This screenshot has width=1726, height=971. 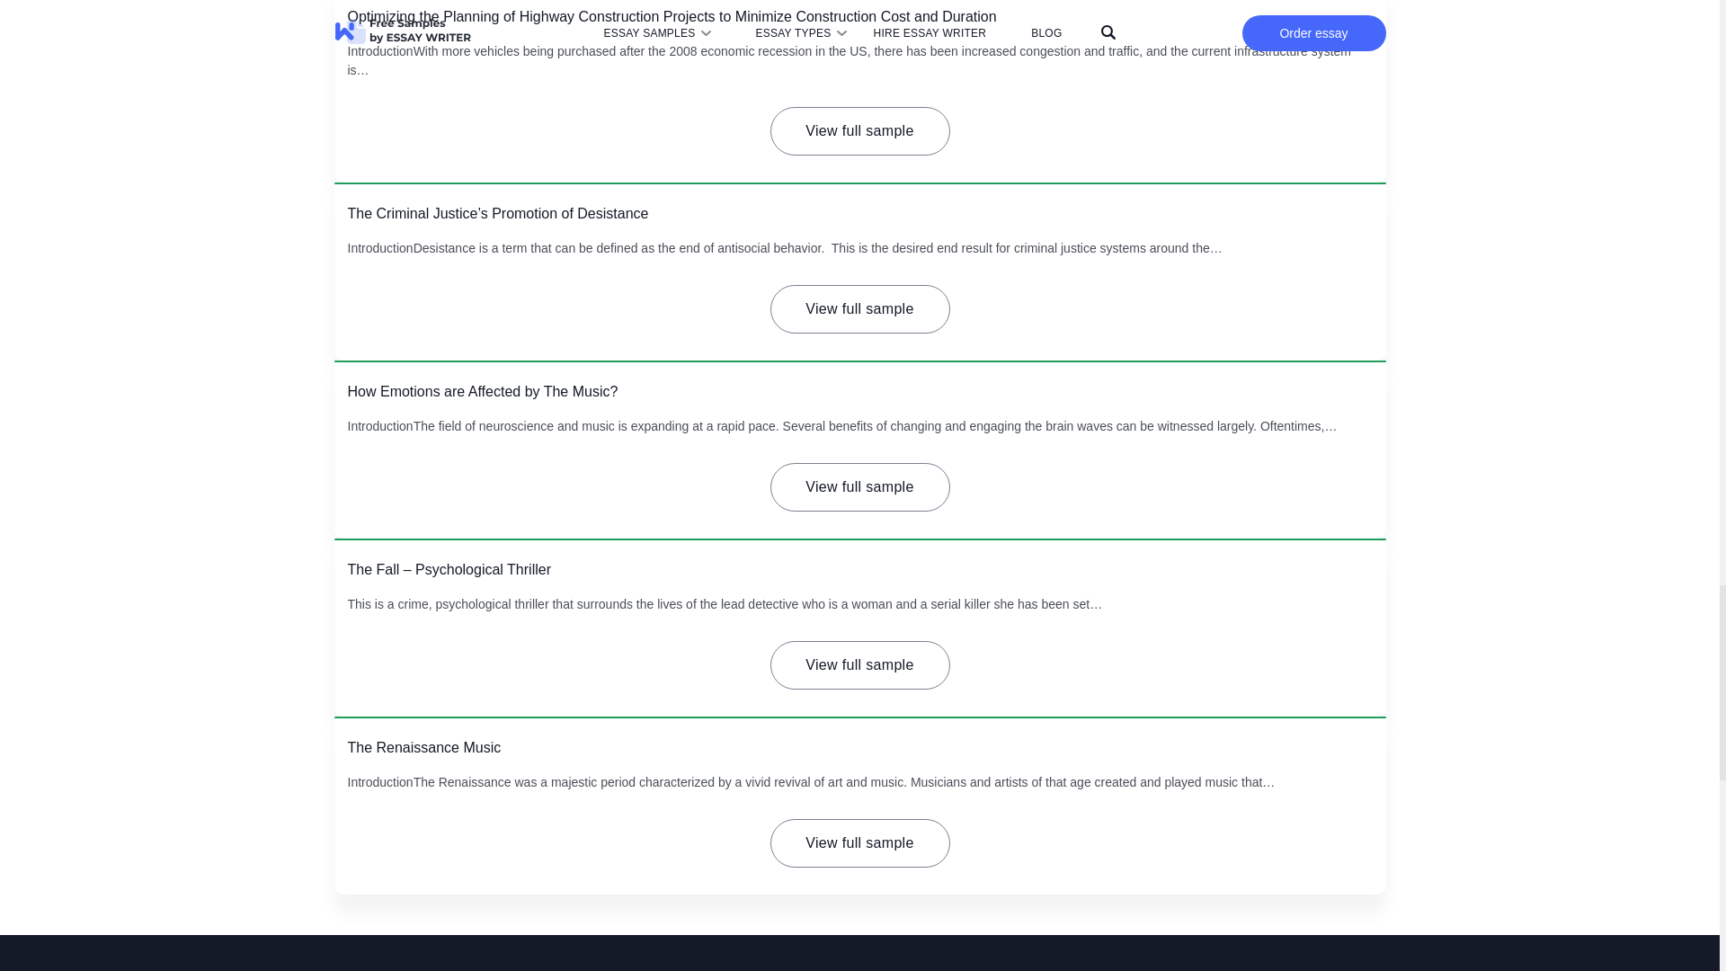 What do you see at coordinates (423, 747) in the screenshot?
I see `The Renaissance Music` at bounding box center [423, 747].